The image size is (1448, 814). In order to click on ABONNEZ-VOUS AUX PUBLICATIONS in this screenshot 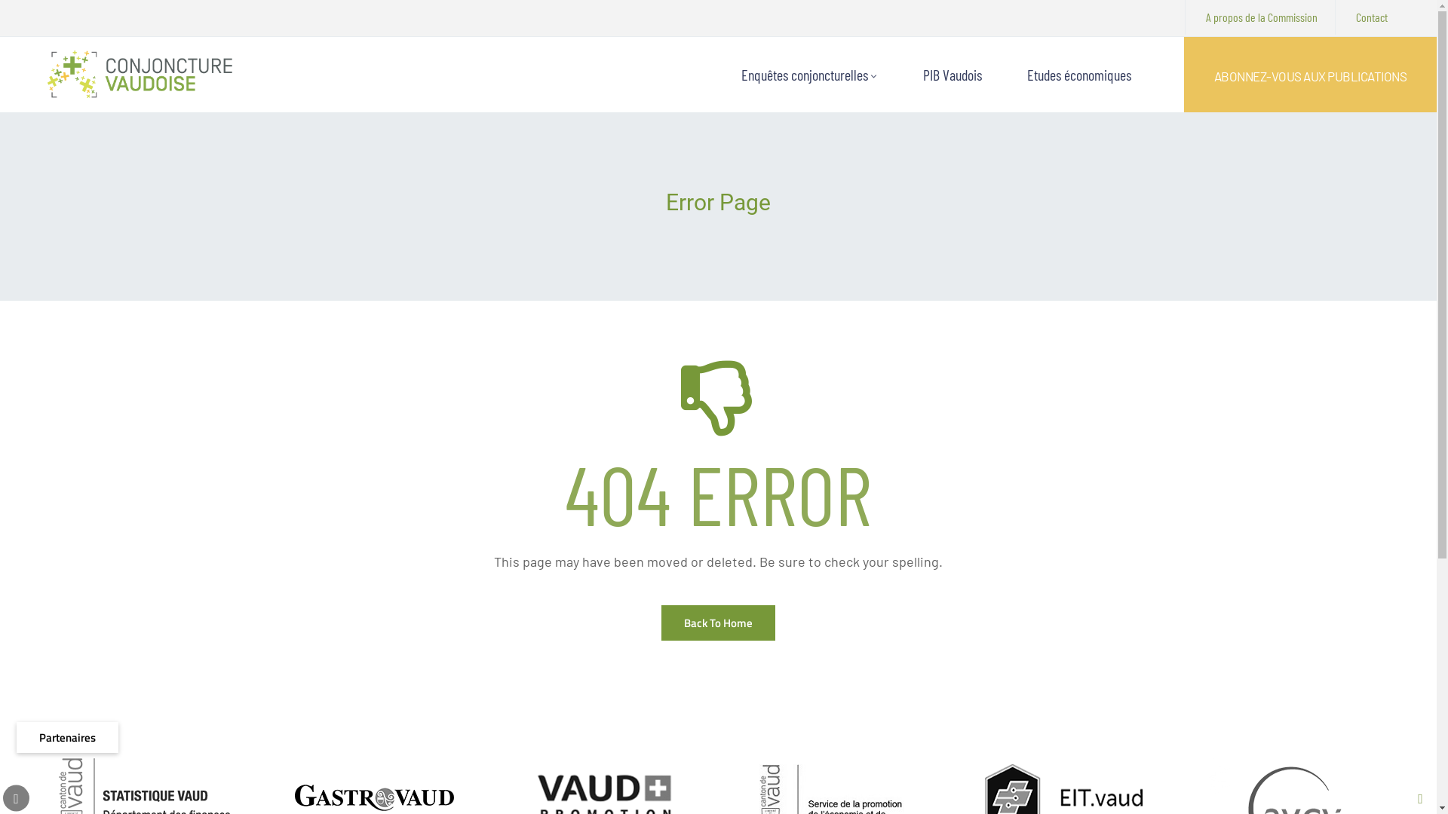, I will do `click(1311, 76)`.